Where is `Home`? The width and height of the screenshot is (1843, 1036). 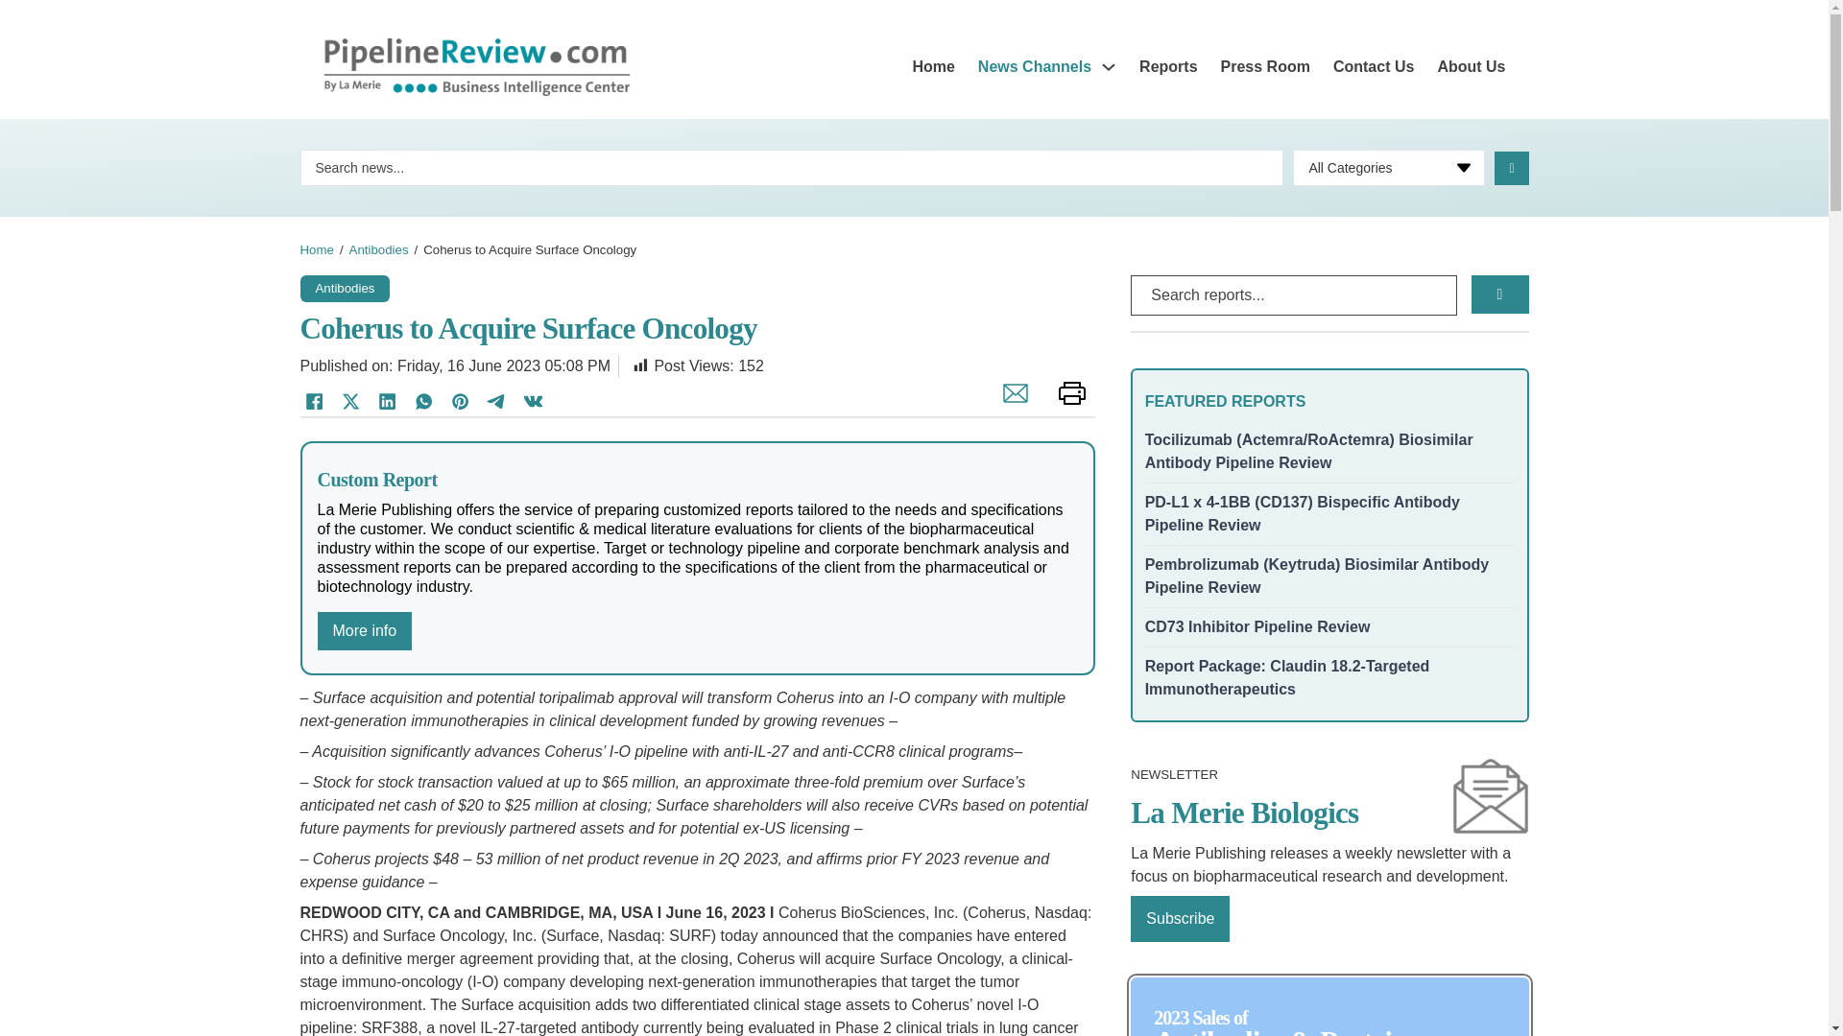 Home is located at coordinates (933, 67).